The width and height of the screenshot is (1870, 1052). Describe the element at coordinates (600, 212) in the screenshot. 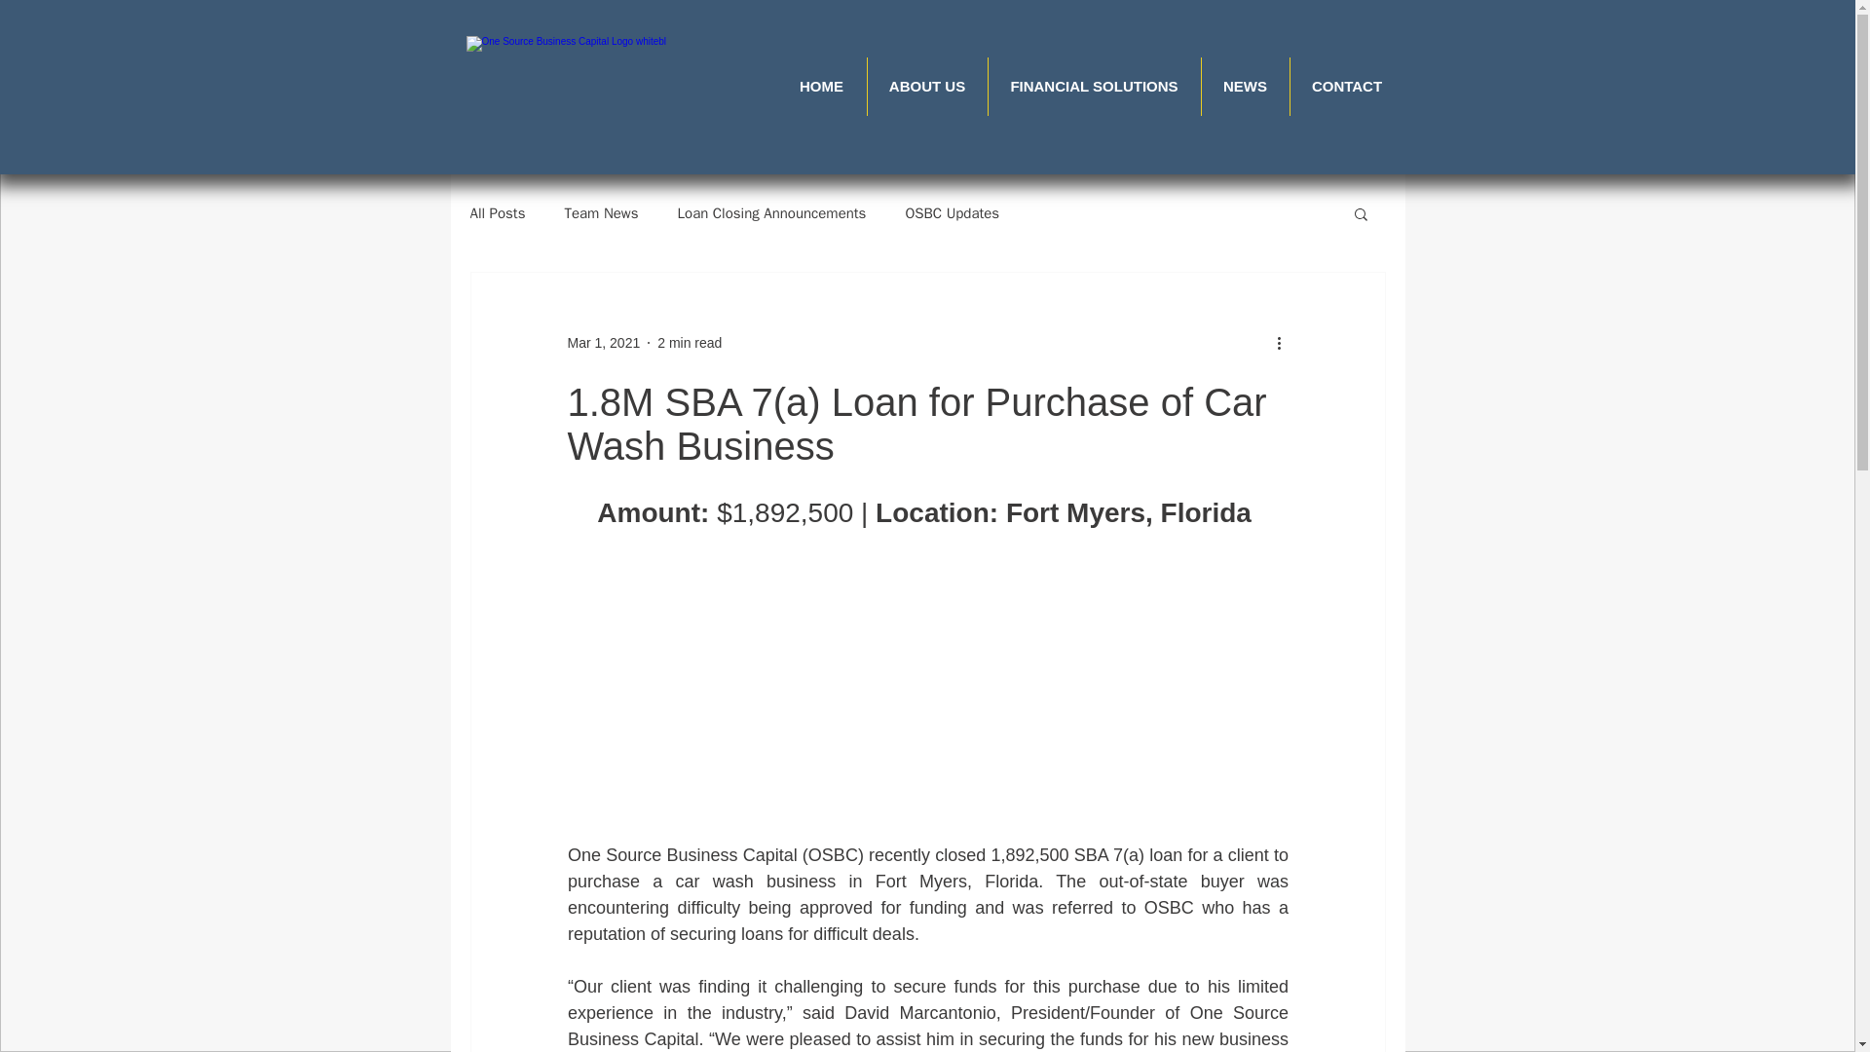

I see `Team News` at that location.